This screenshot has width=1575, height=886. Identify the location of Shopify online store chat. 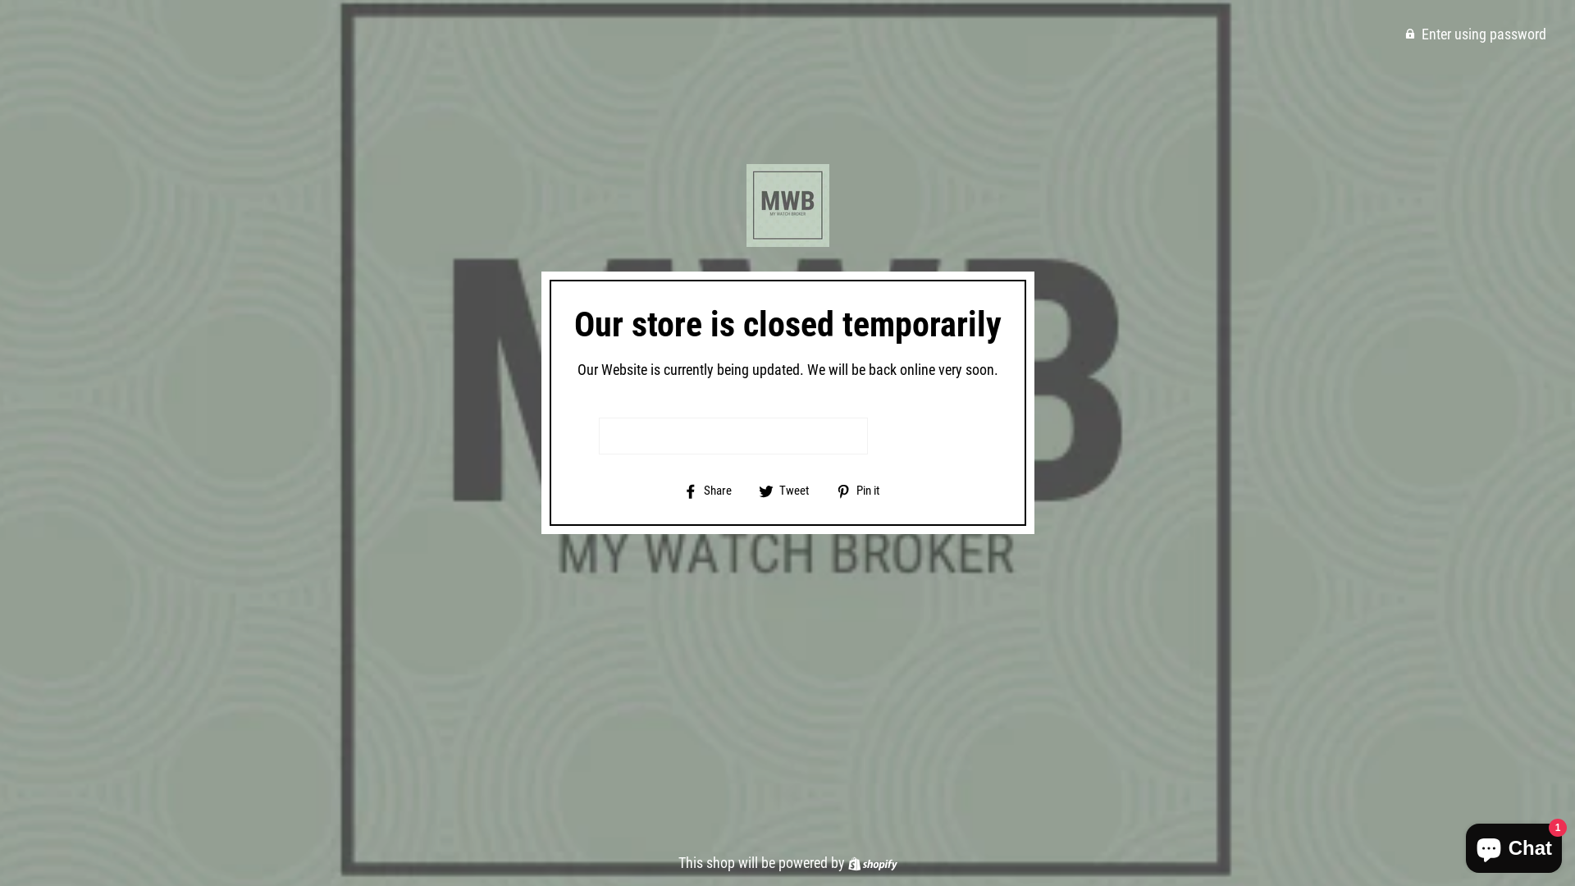
(1514, 845).